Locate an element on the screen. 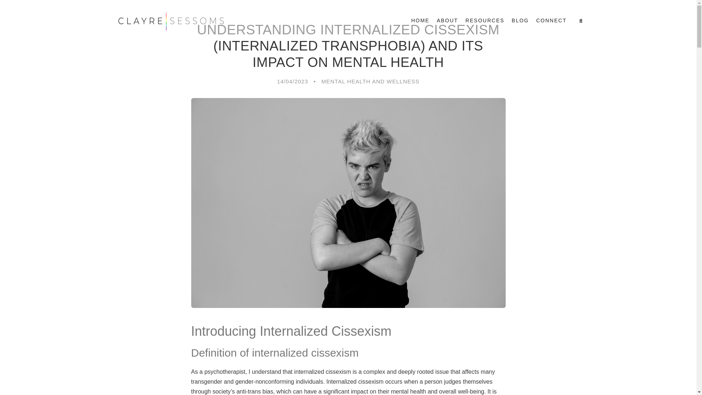  HOME is located at coordinates (420, 23).